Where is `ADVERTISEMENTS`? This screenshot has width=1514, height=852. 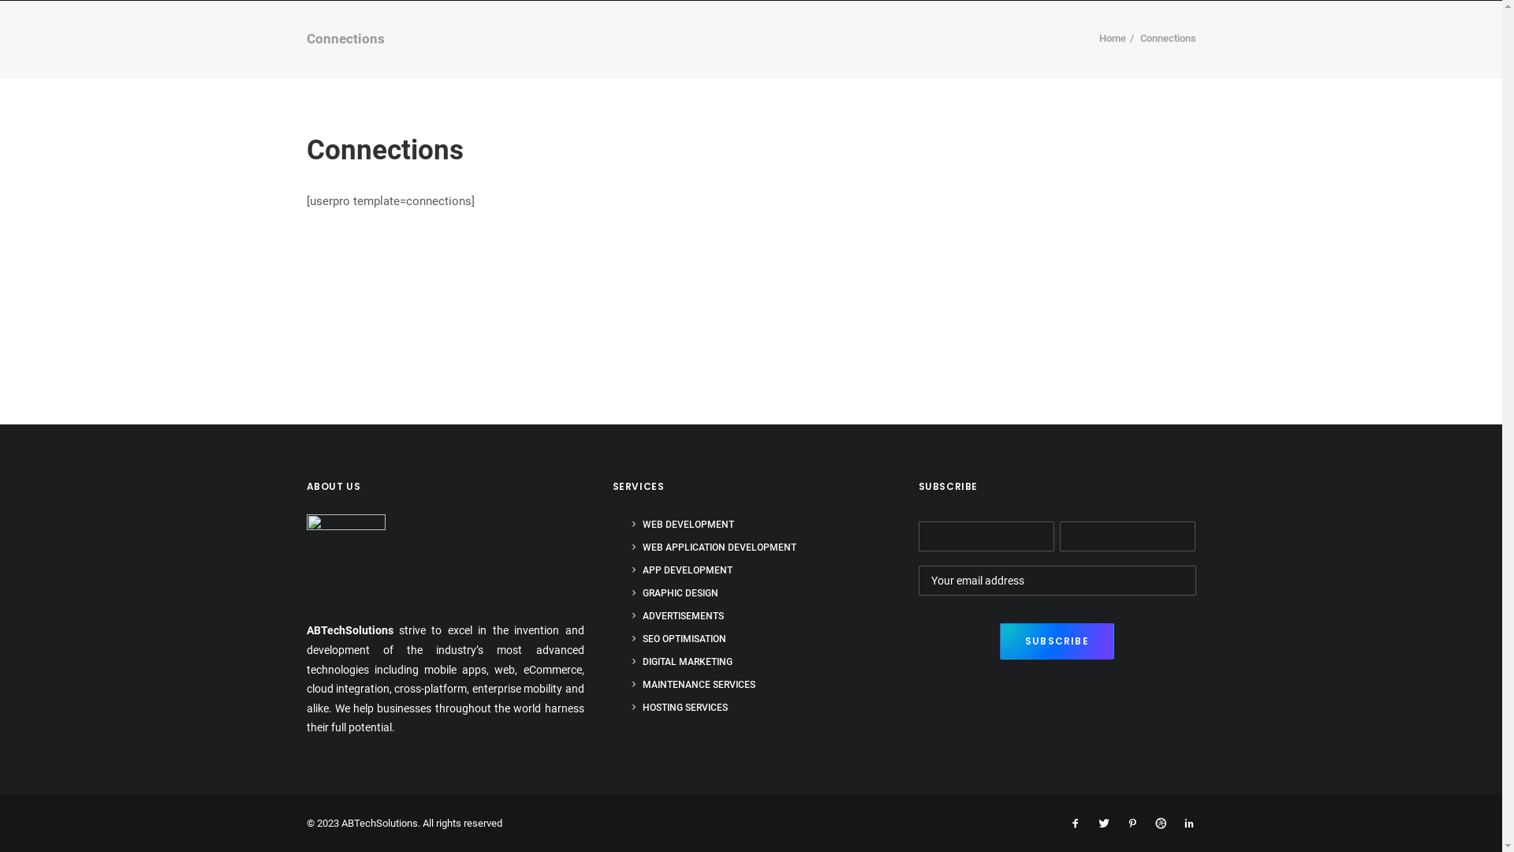 ADVERTISEMENTS is located at coordinates (678, 618).